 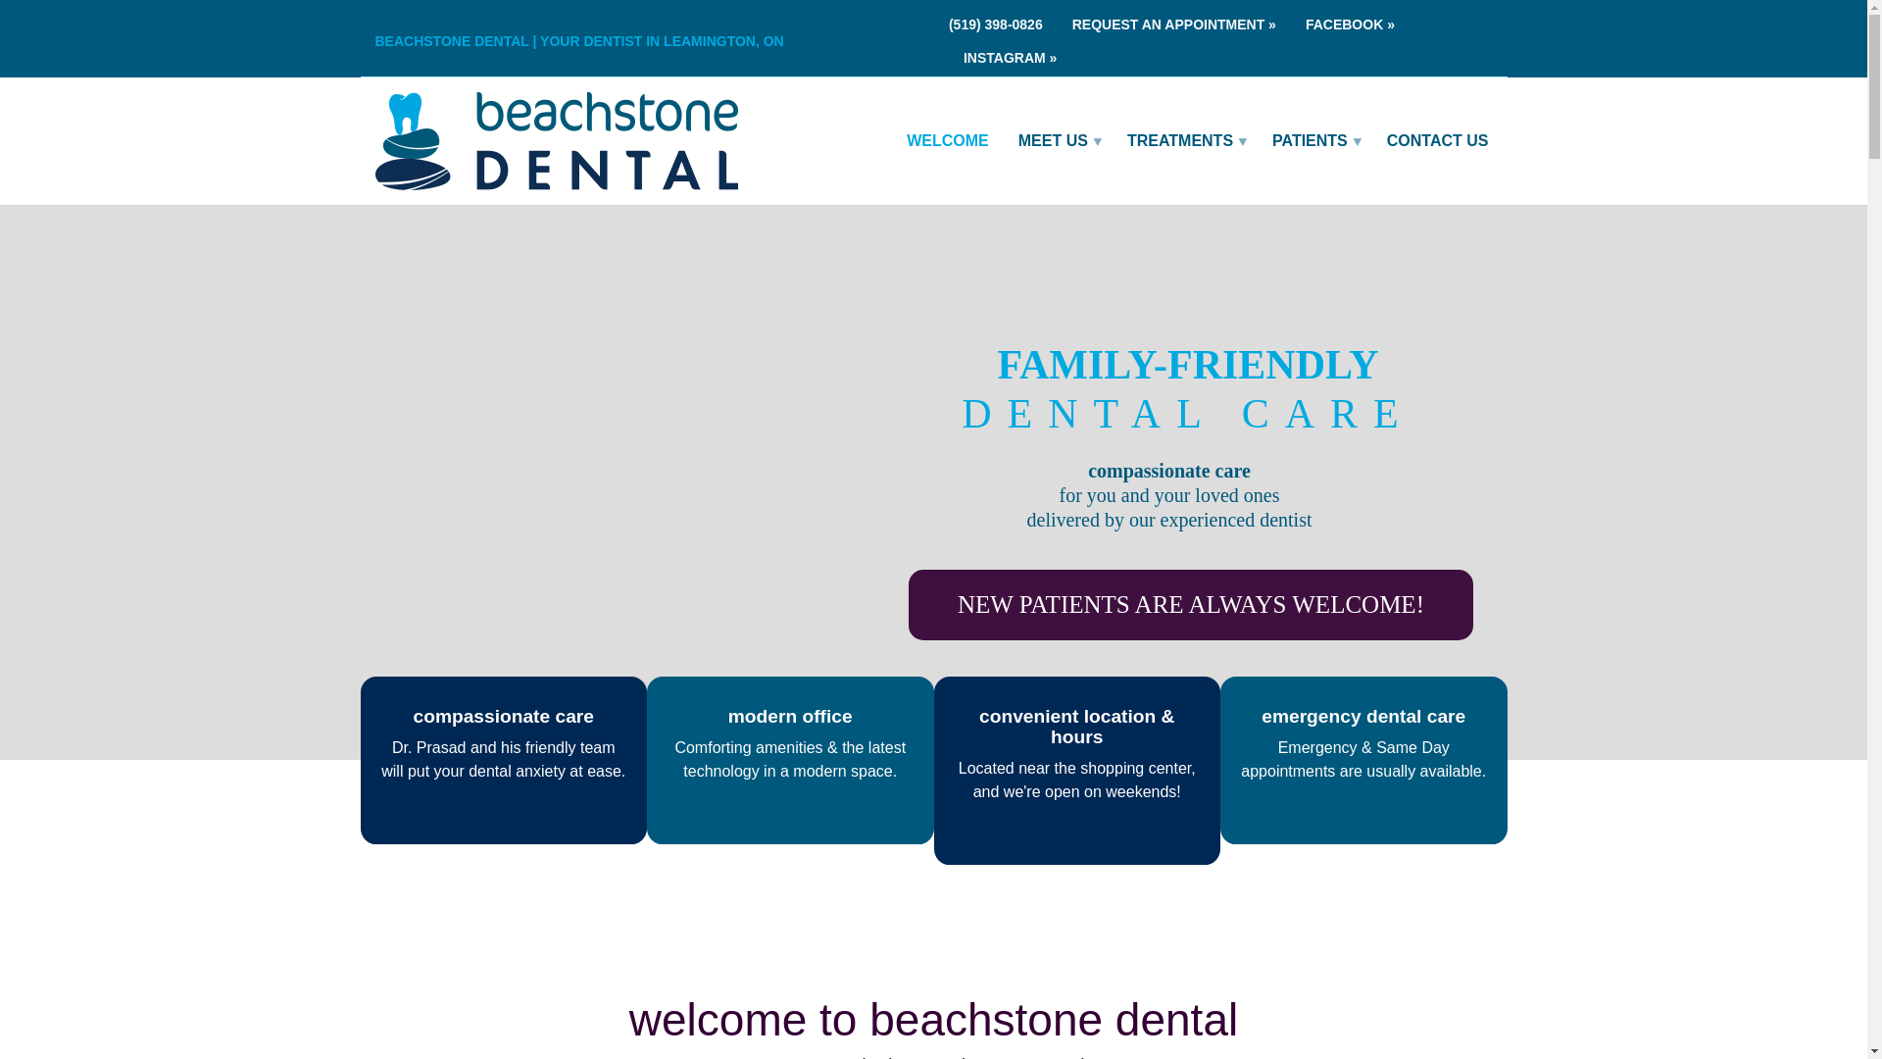 I want to click on Dental Services in Leamington, On, so click(x=1184, y=141).